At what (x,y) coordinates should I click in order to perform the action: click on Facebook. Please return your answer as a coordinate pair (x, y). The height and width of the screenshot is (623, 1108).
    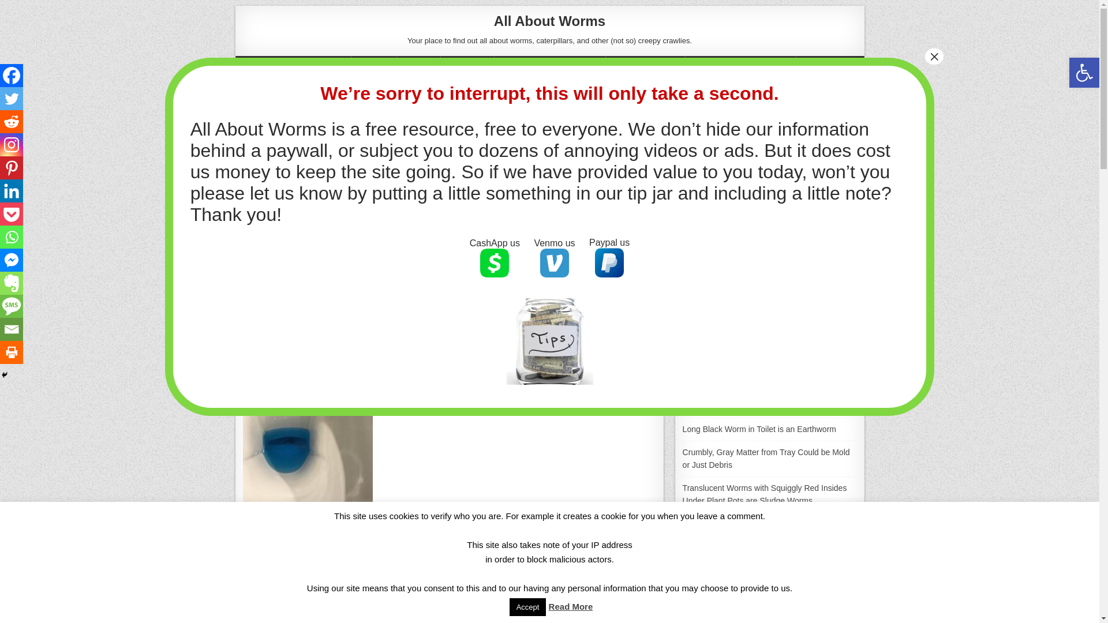
    Looking at the image, I should click on (253, 157).